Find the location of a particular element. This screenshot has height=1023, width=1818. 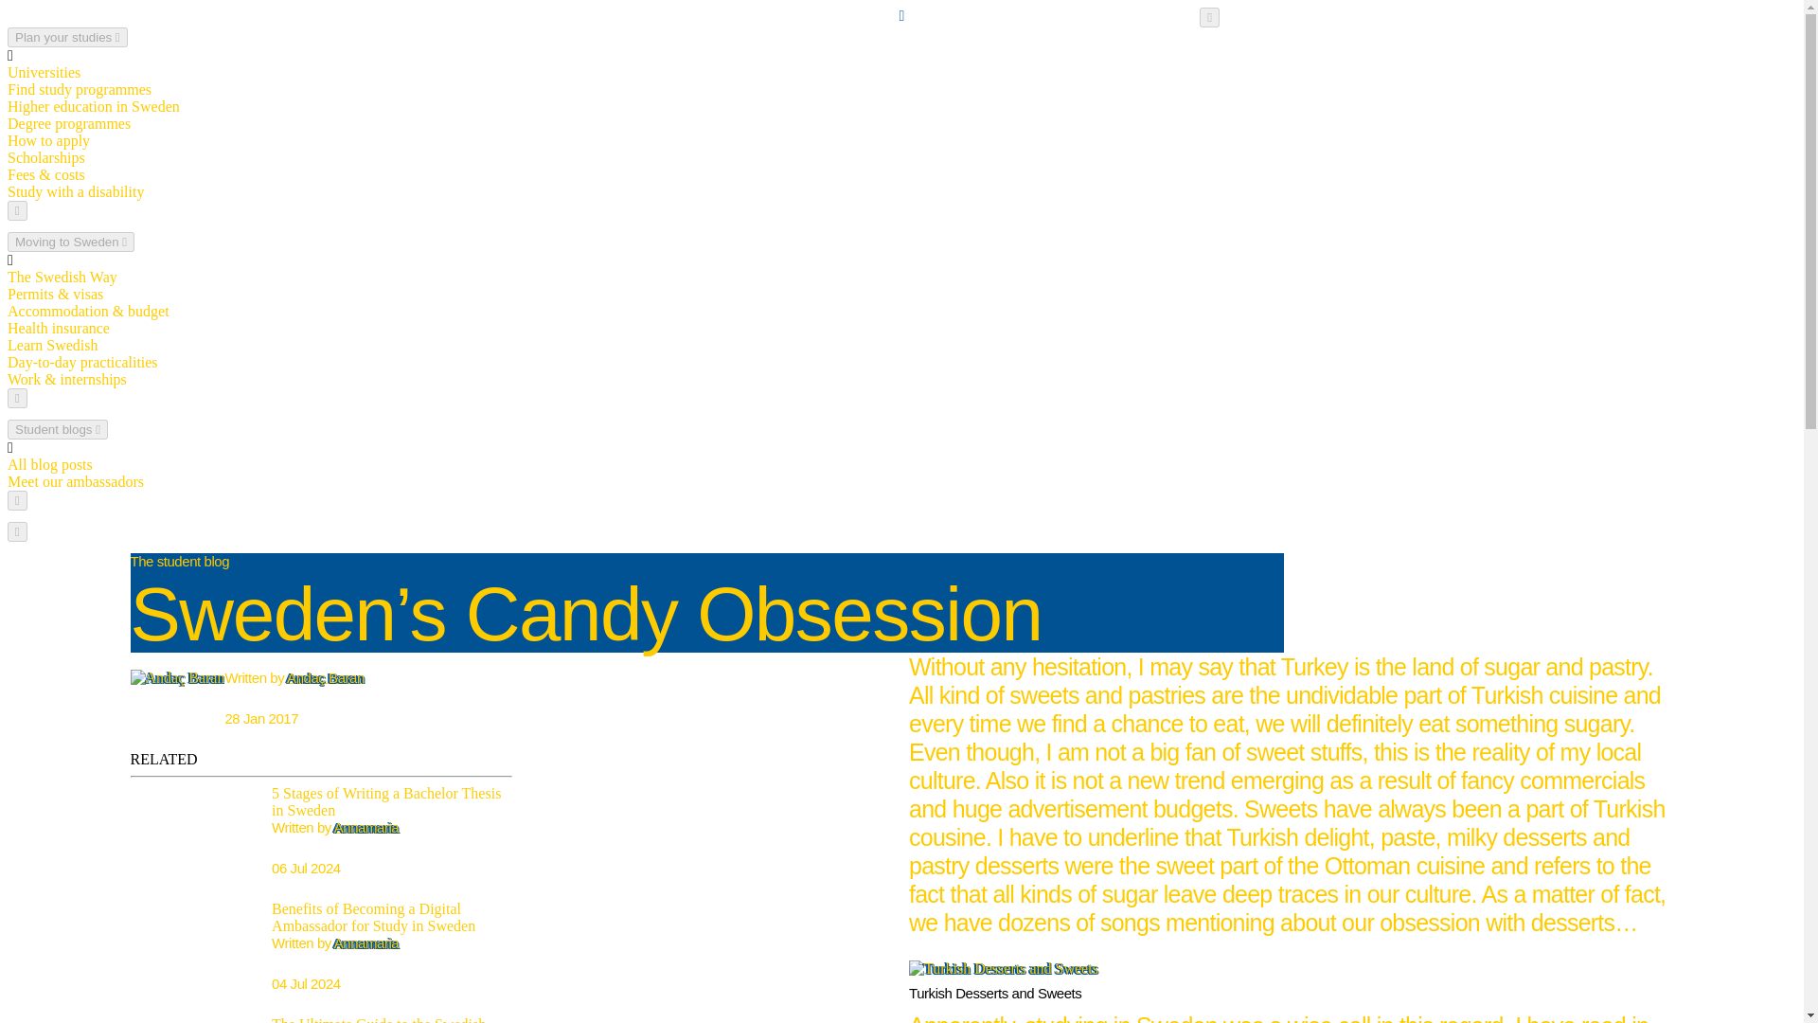

Learn Swedish is located at coordinates (52, 345).